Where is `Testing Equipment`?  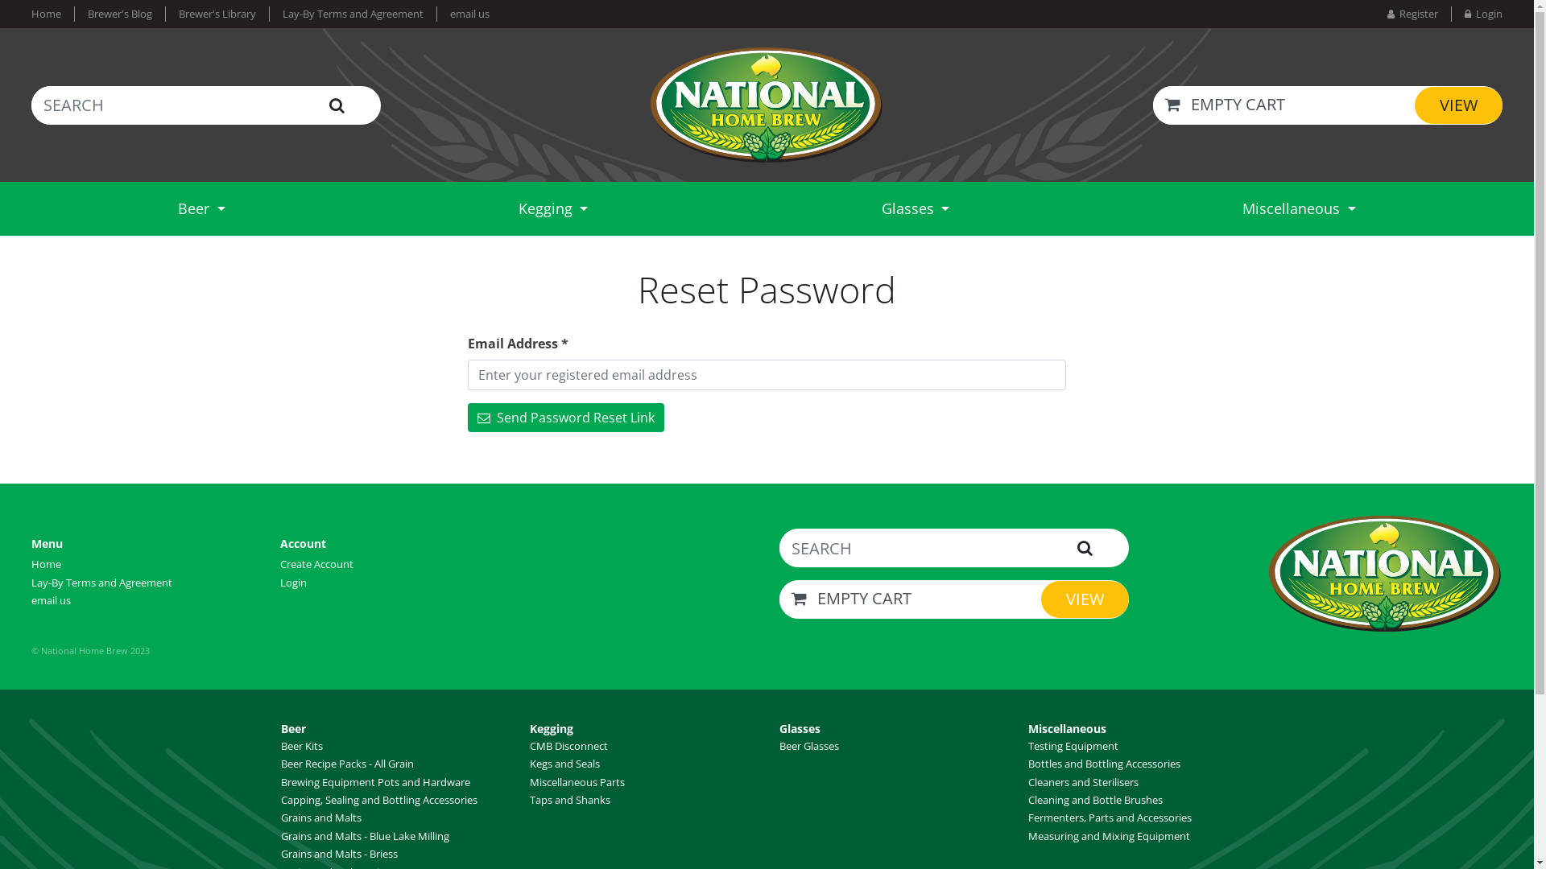 Testing Equipment is located at coordinates (1073, 746).